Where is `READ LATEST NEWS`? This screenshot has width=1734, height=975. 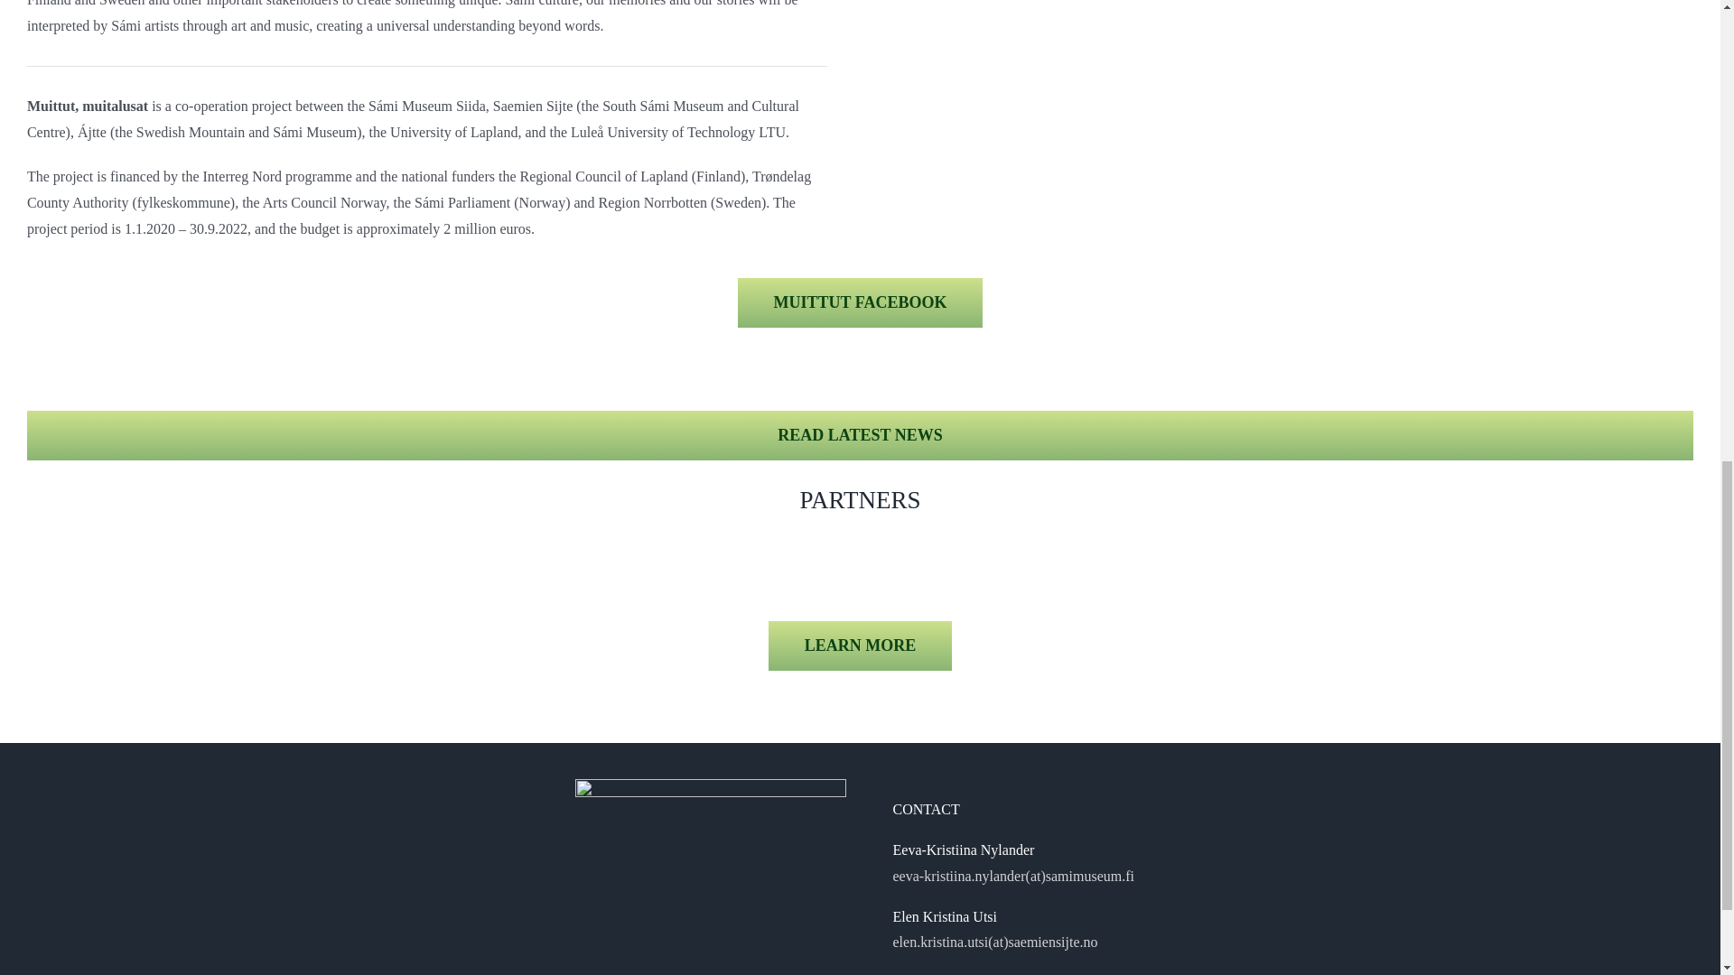
READ LATEST NEWS is located at coordinates (860, 435).